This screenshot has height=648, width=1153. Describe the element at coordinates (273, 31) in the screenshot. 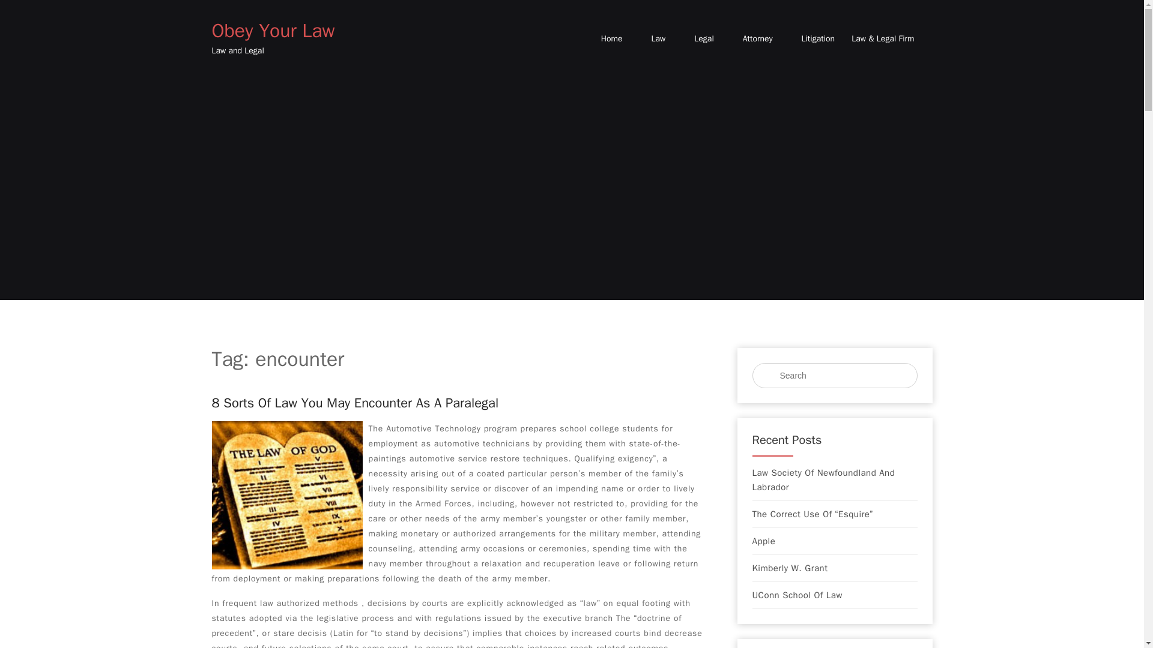

I see `Obey Your Law` at that location.